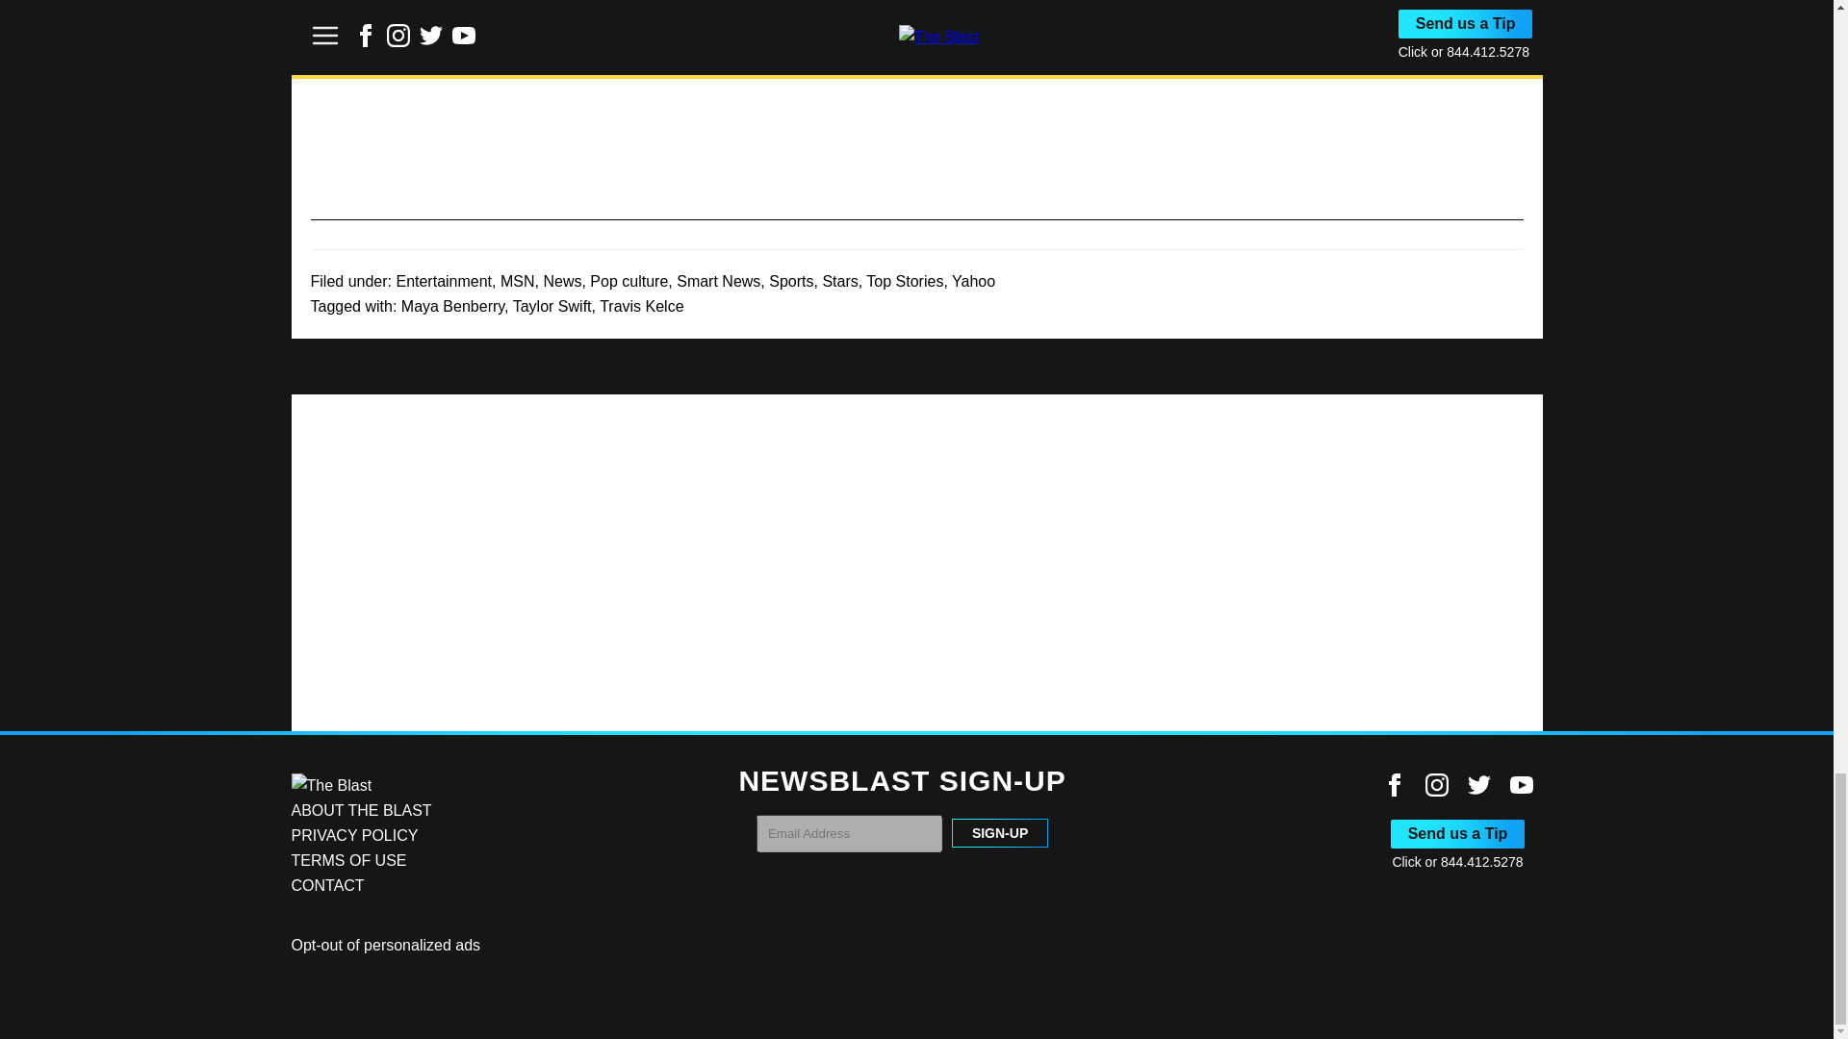 The width and height of the screenshot is (1848, 1039). I want to click on Smart News, so click(718, 281).